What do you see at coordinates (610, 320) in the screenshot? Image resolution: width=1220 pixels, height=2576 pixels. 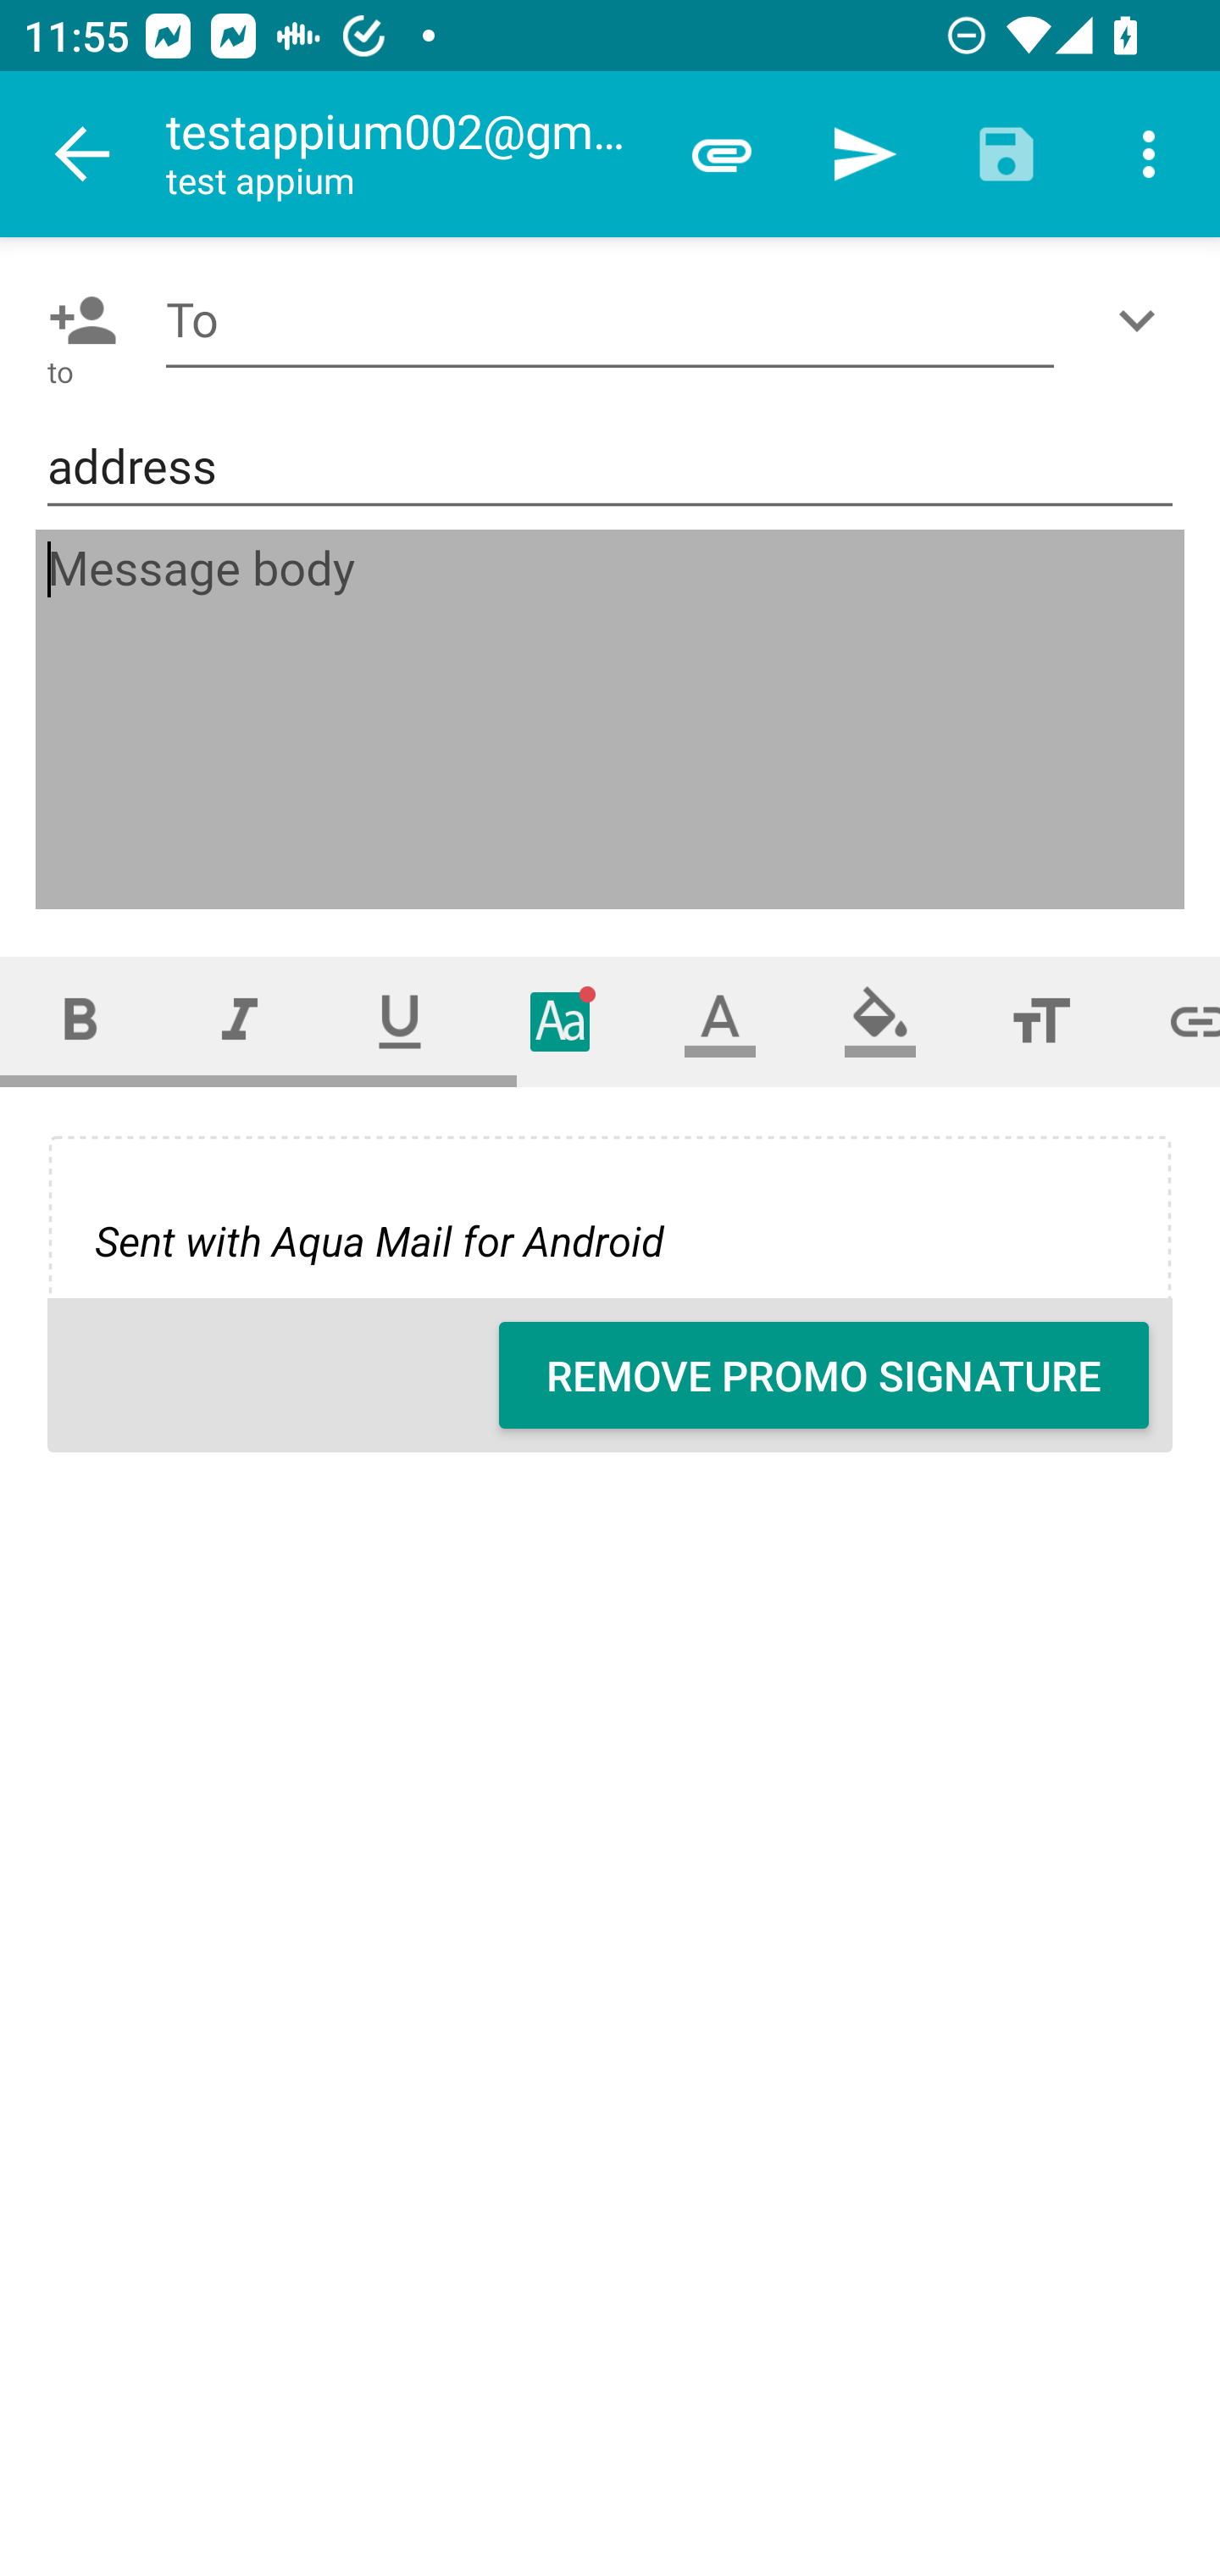 I see `To` at bounding box center [610, 320].